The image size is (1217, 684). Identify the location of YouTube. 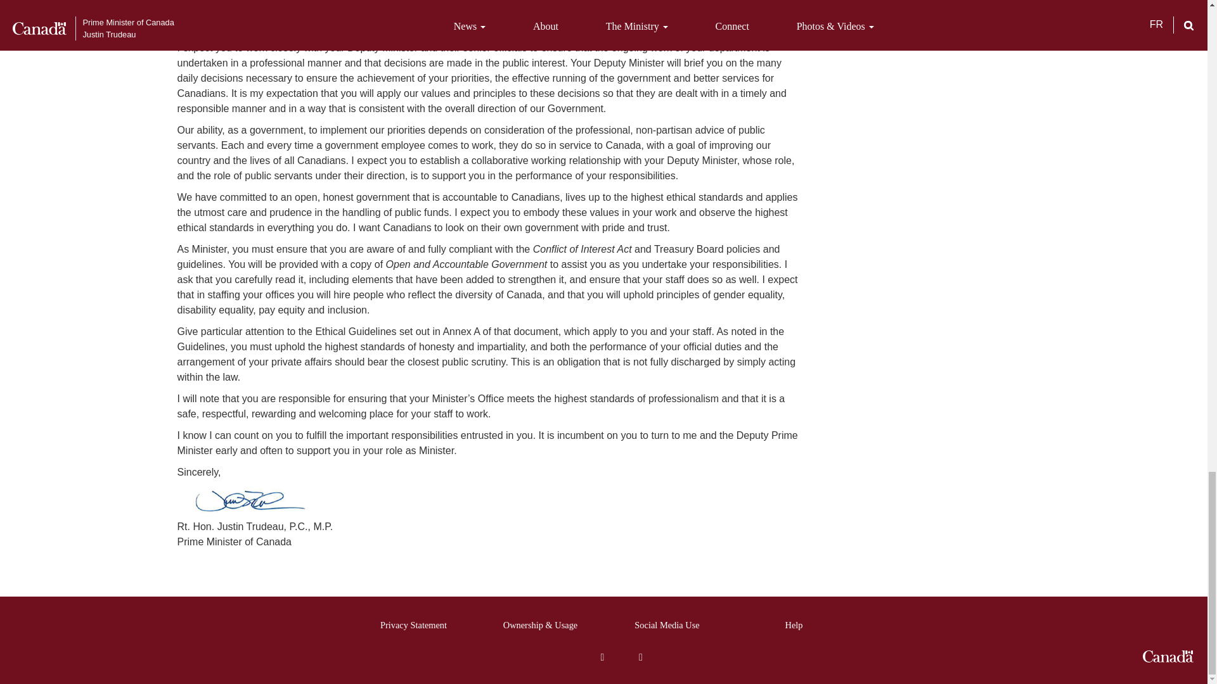
(602, 657).